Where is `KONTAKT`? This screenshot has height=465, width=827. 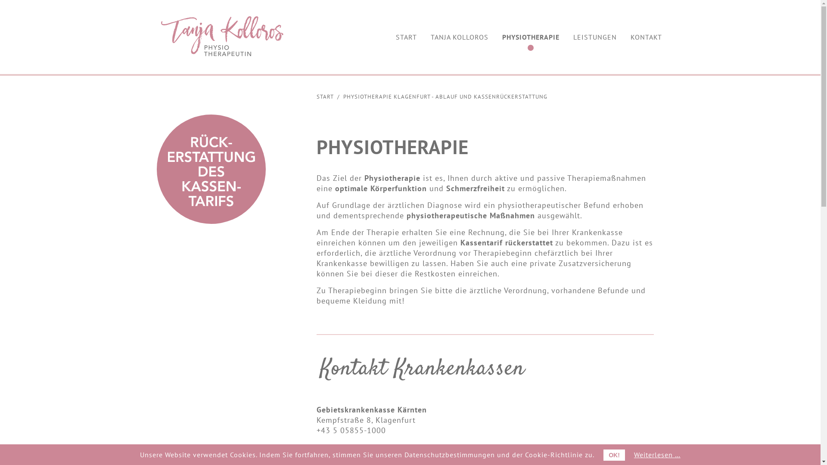 KONTAKT is located at coordinates (646, 37).